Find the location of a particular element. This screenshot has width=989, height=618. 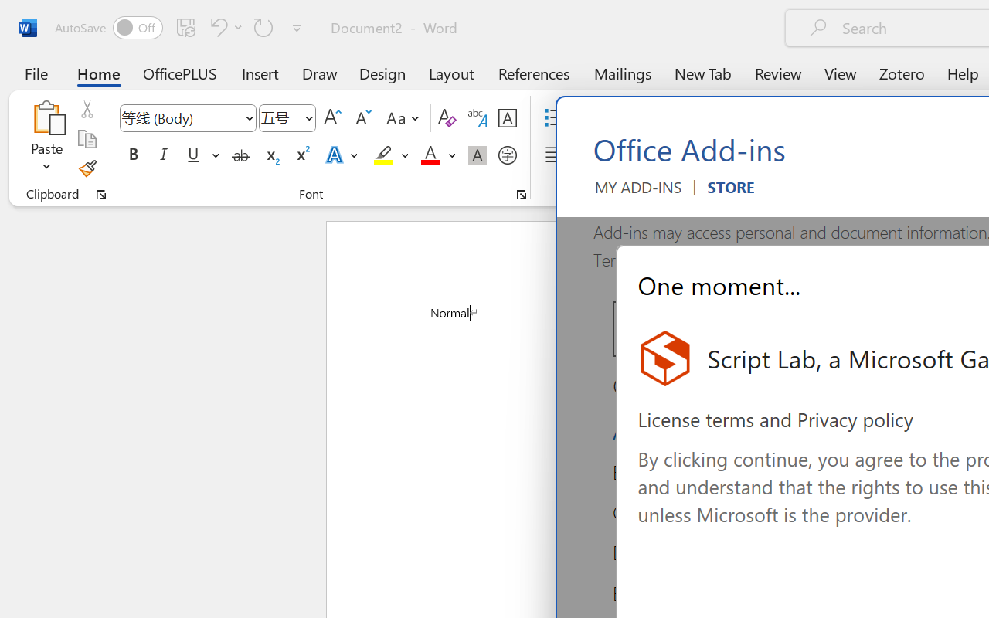

Zotero is located at coordinates (901, 73).